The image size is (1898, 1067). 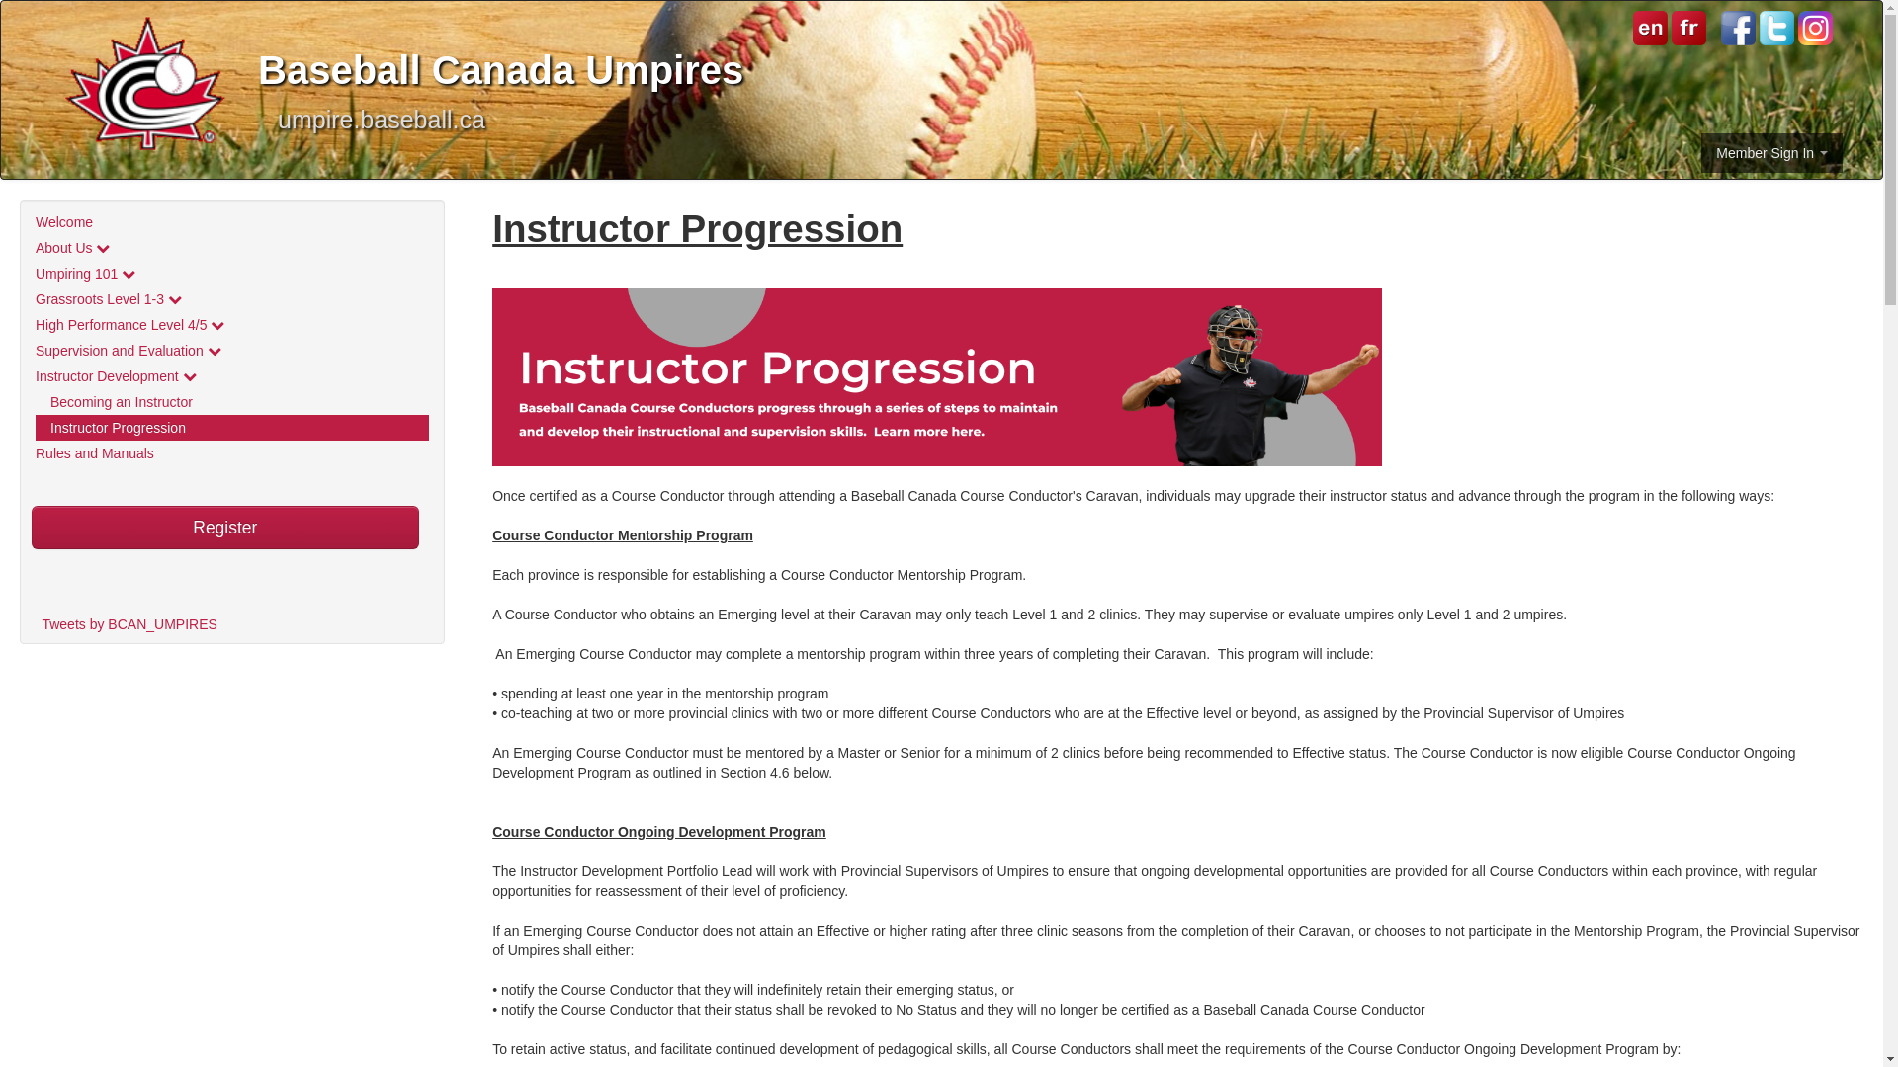 What do you see at coordinates (232, 428) in the screenshot?
I see `Instructor Progression` at bounding box center [232, 428].